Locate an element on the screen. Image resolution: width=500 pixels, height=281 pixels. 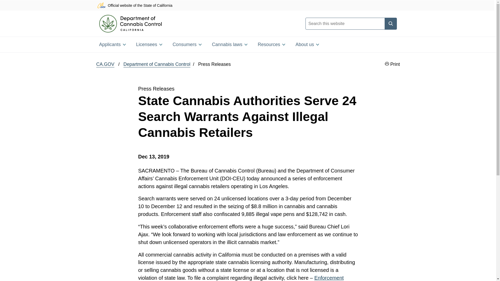
Cannabis laws is located at coordinates (230, 44).